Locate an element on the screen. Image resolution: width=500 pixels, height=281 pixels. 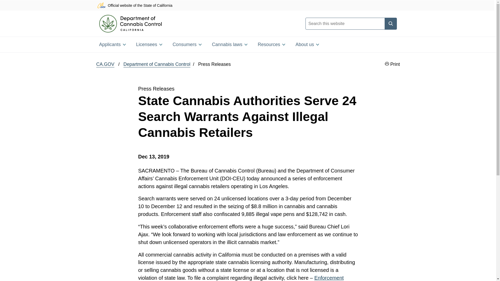
Cannabis laws is located at coordinates (230, 44).